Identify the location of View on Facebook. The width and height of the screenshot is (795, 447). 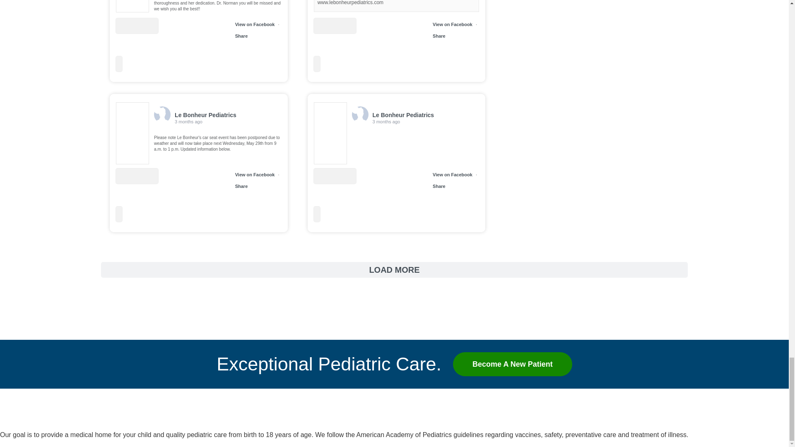
(255, 174).